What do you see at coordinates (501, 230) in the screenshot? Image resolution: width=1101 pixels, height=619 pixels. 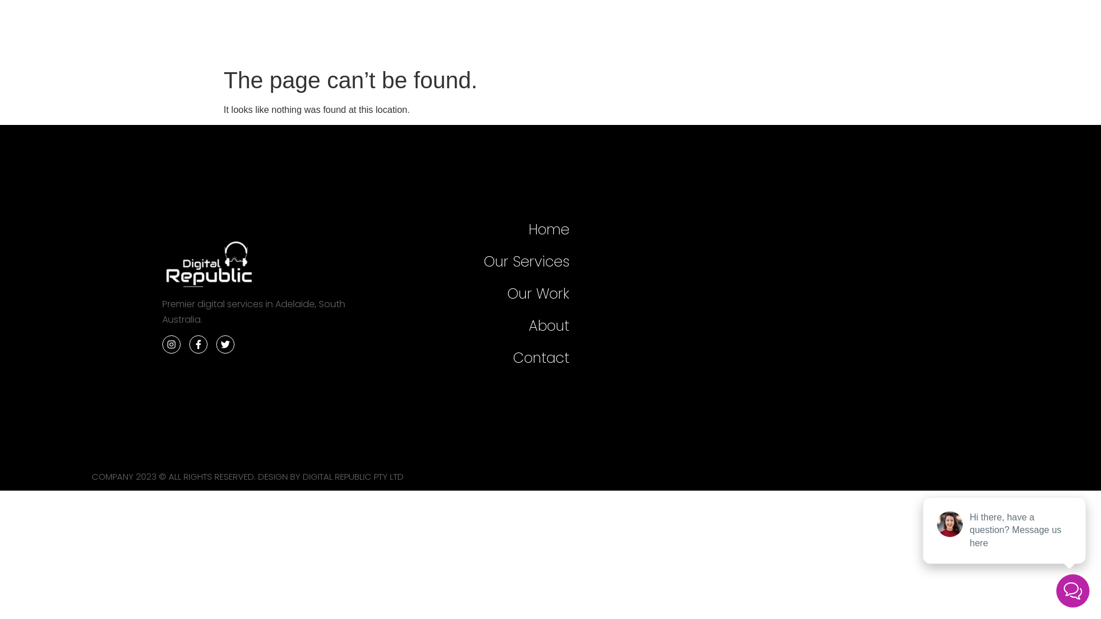 I see `Home` at bounding box center [501, 230].